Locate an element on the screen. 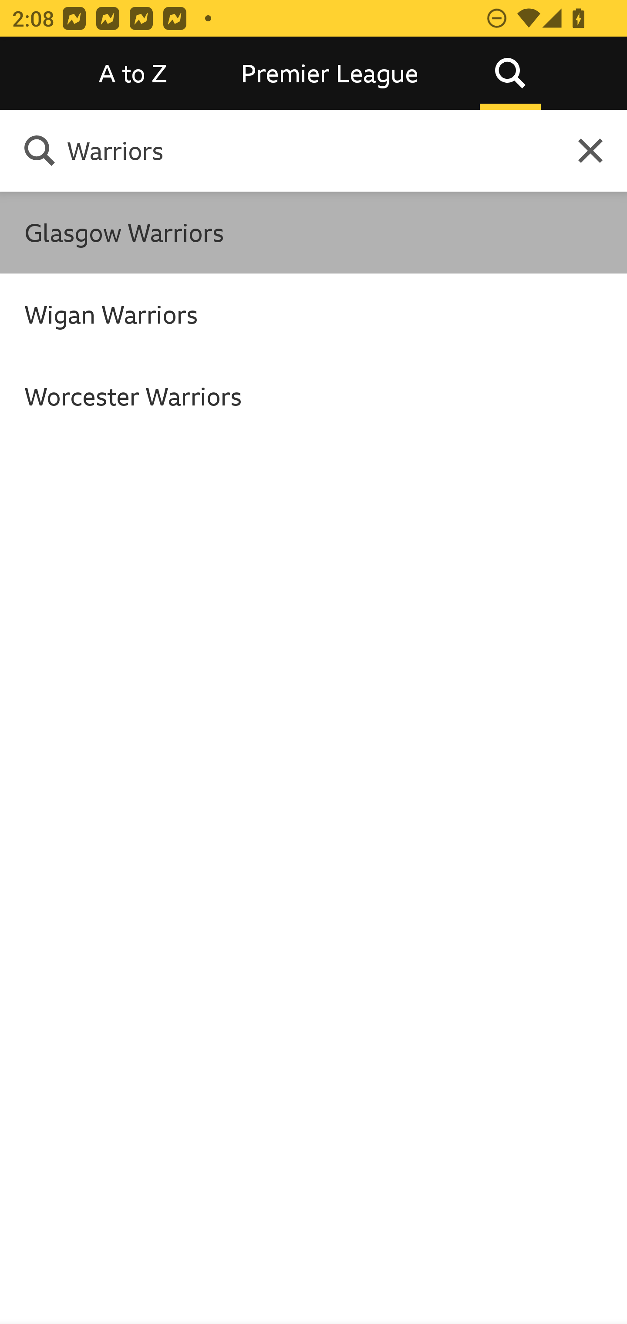 Image resolution: width=627 pixels, height=1324 pixels. Warriors is located at coordinates (304, 151).